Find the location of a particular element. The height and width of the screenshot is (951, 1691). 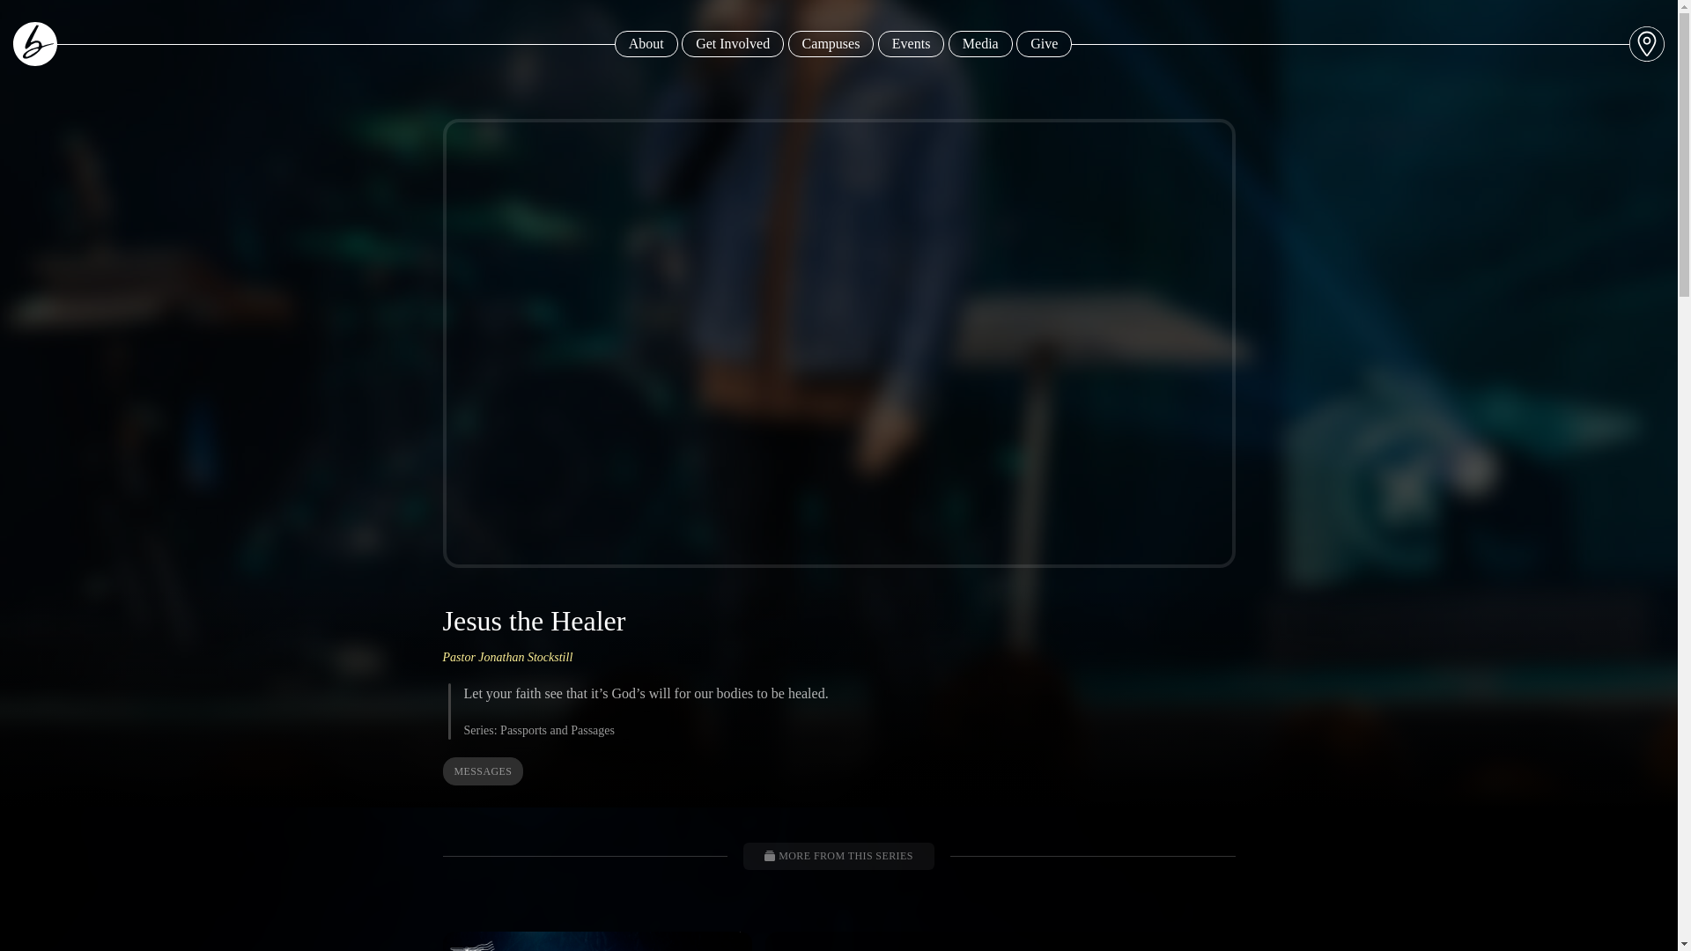

About is located at coordinates (981, 43).